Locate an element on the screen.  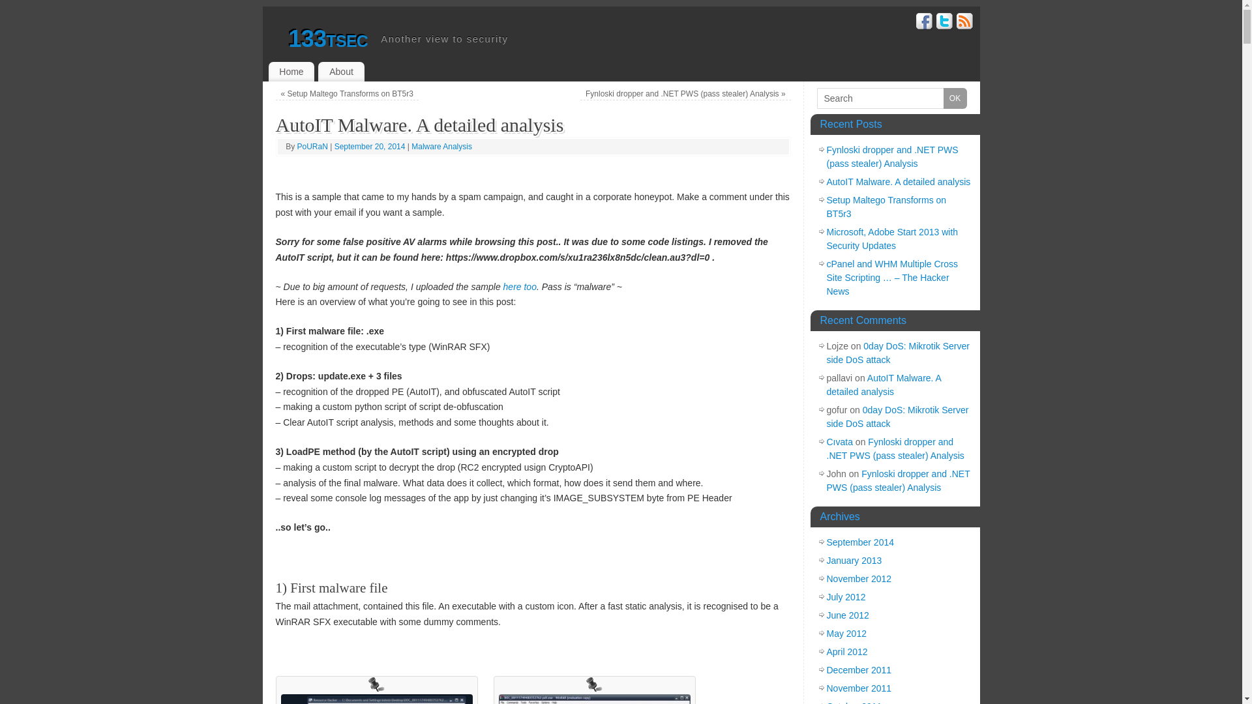
Microsoft, Adobe Start 2013 with Security Updates is located at coordinates (893, 239).